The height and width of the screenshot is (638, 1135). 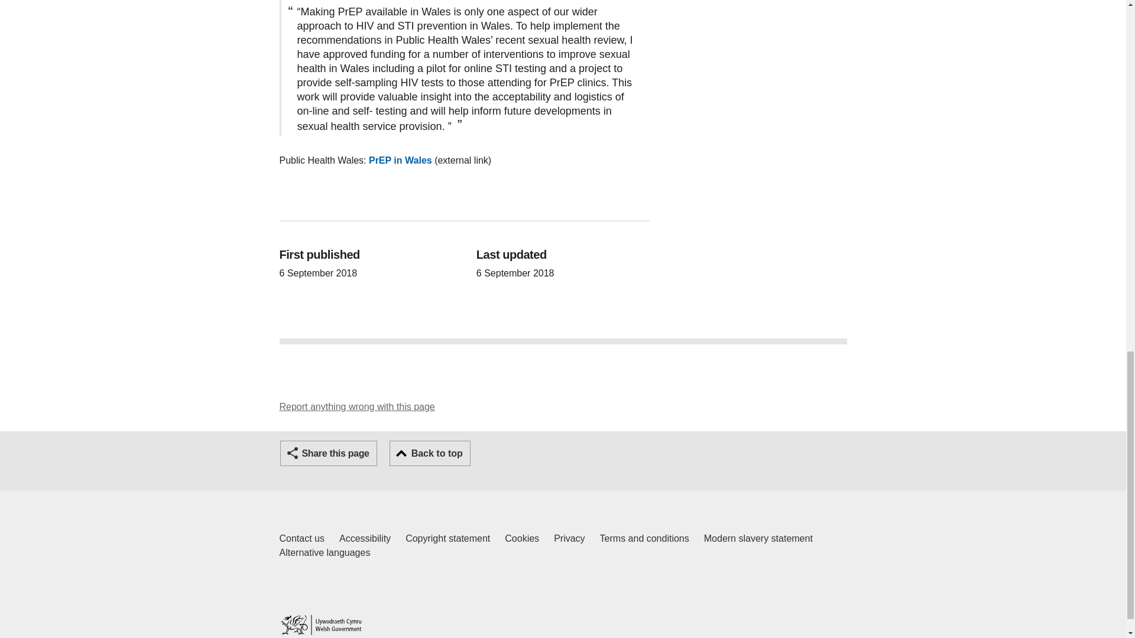 I want to click on Back to top, so click(x=324, y=553).